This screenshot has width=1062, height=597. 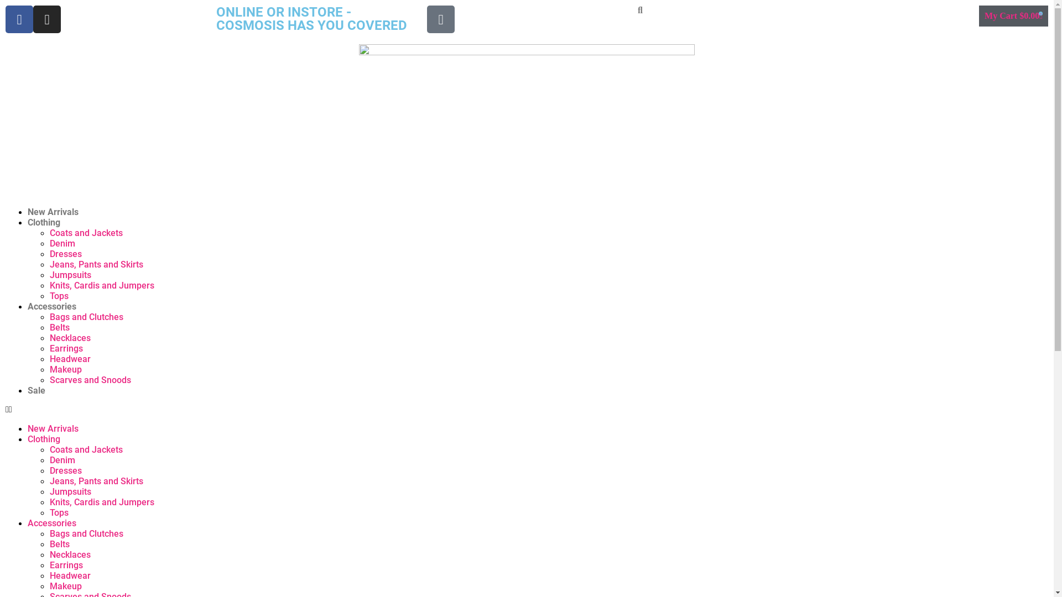 I want to click on Necklaces, so click(x=70, y=338).